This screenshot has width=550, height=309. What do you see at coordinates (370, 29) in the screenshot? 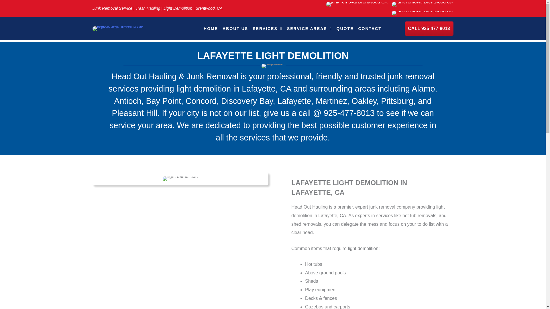
I see `CONTACT` at bounding box center [370, 29].